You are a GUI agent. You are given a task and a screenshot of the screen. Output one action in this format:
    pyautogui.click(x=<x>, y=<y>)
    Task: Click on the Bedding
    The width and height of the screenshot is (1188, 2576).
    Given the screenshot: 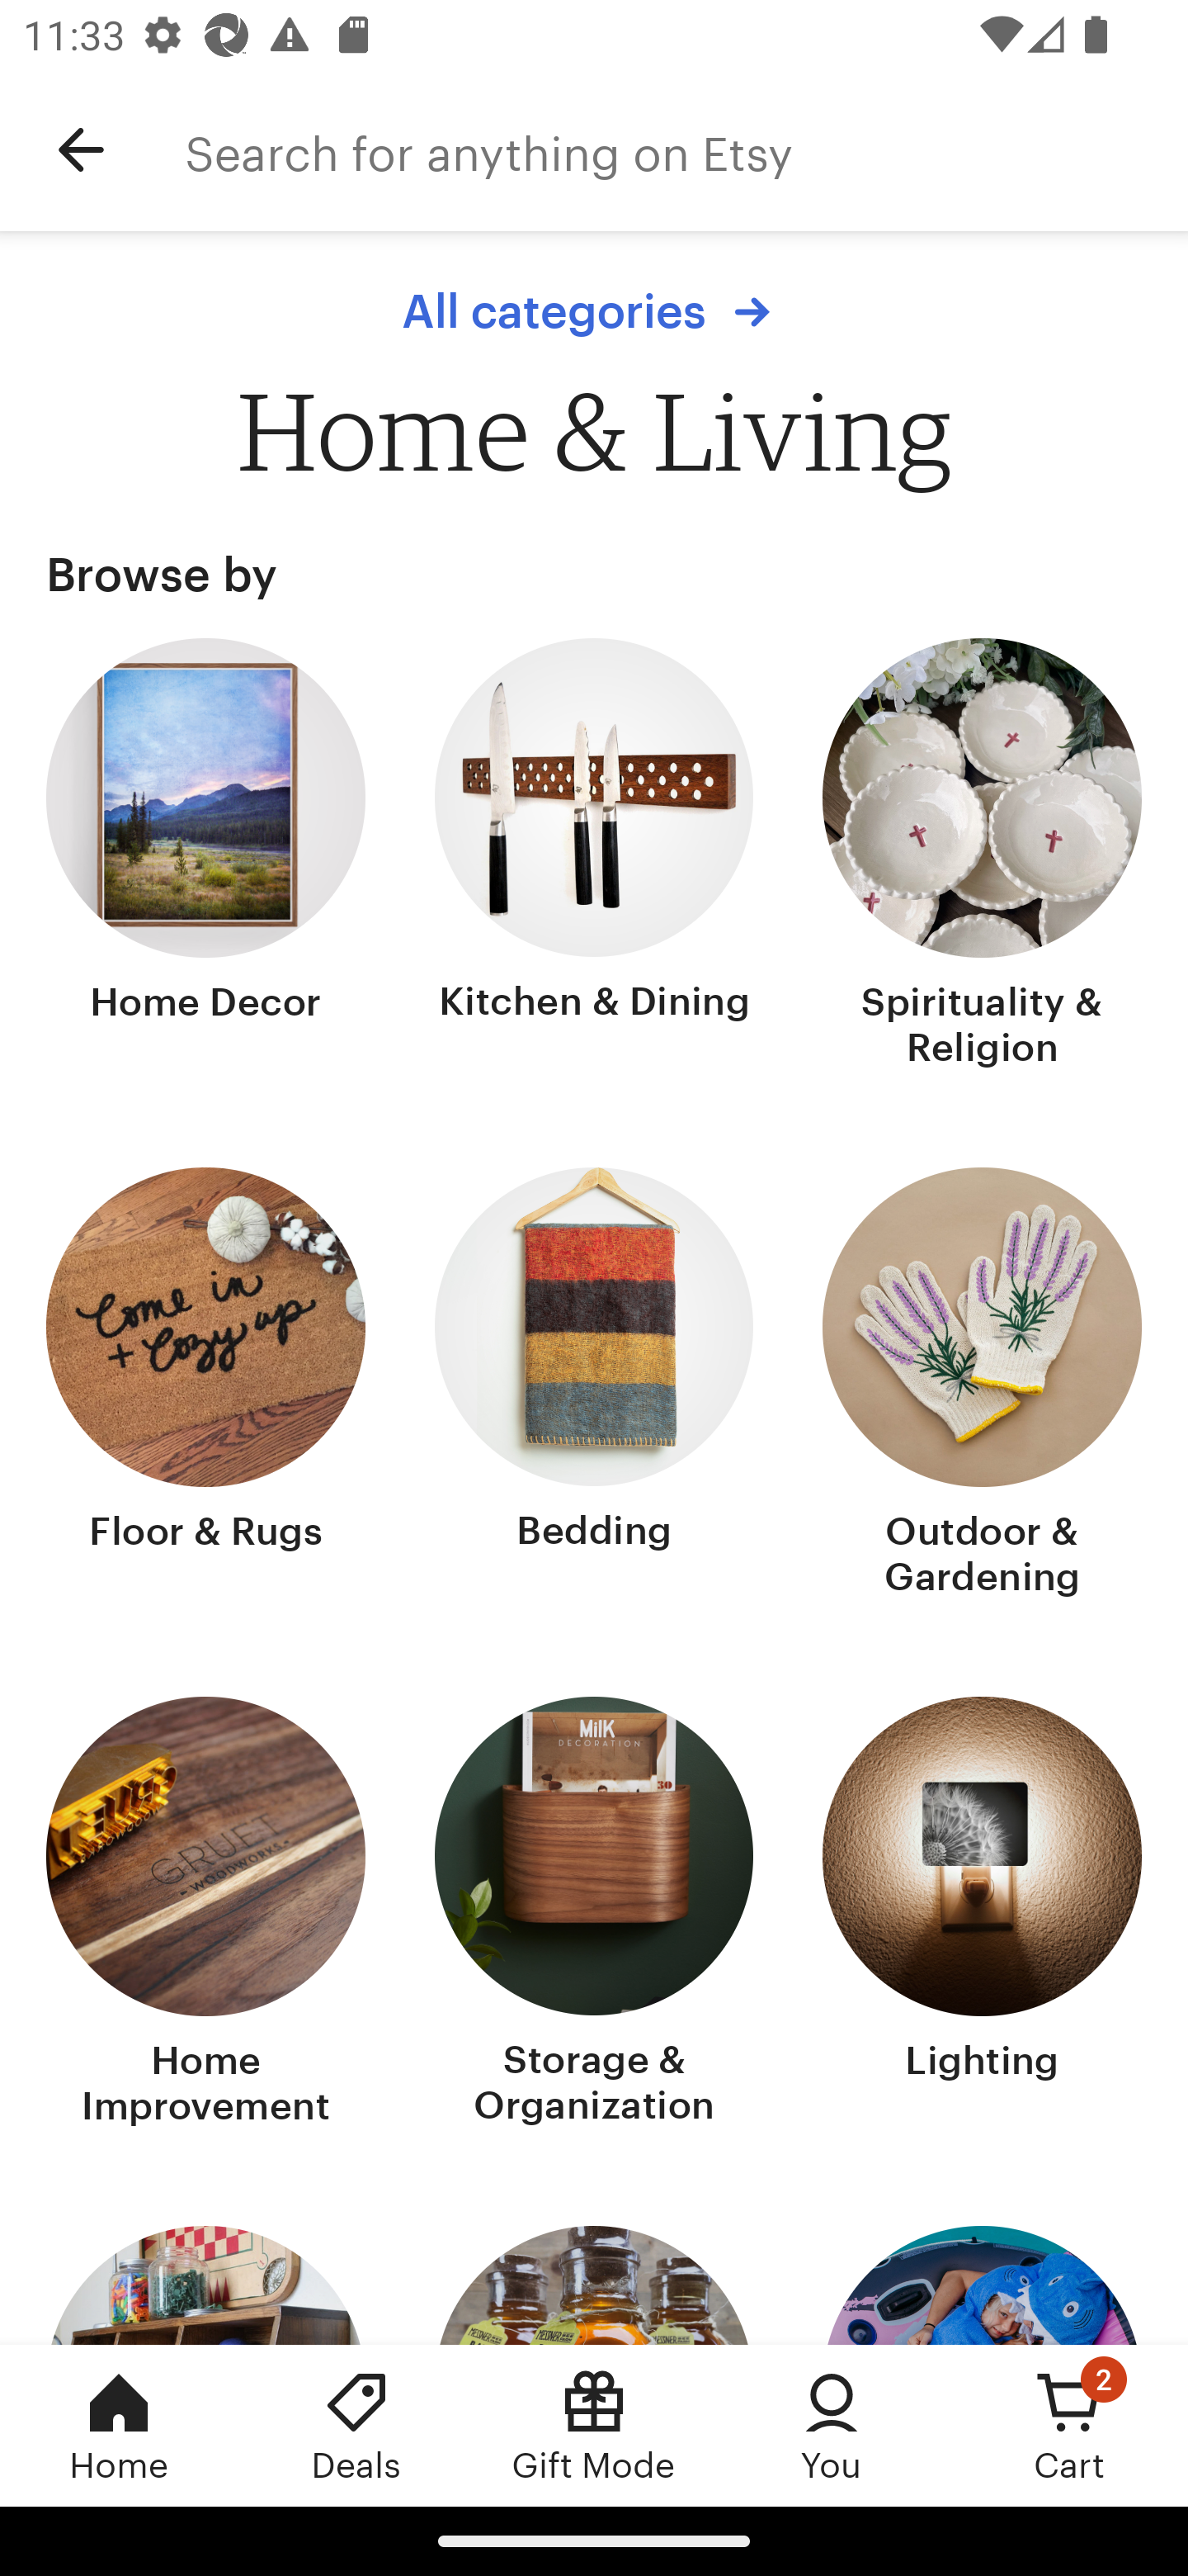 What is the action you would take?
    pyautogui.click(x=594, y=1385)
    